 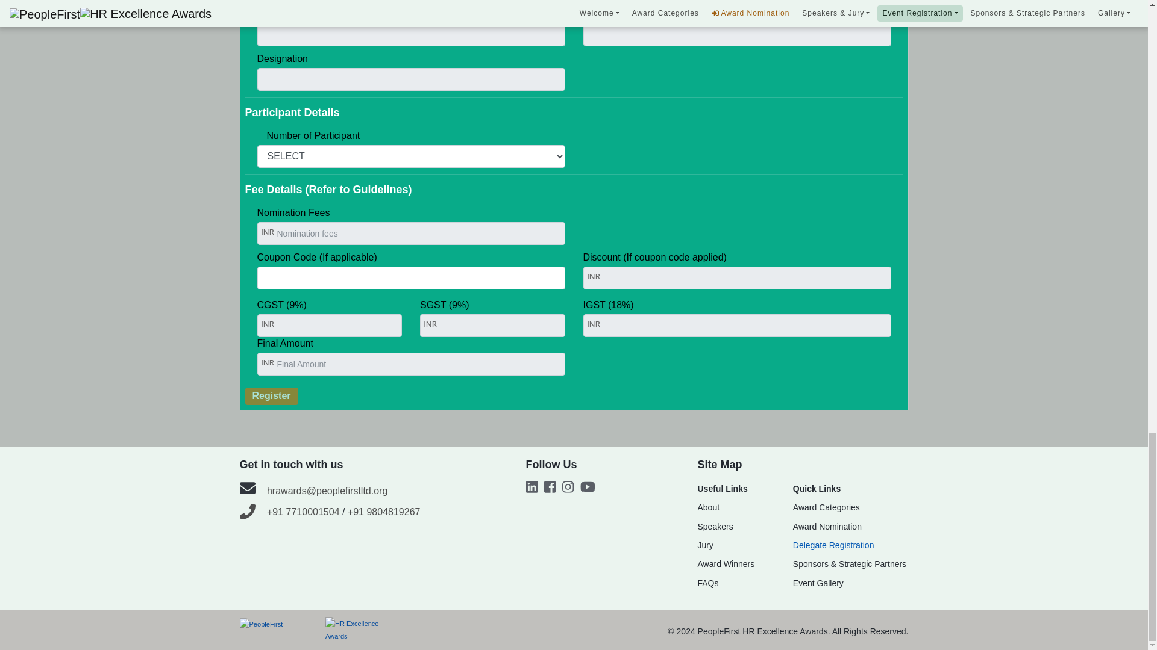 I want to click on Company Youtube Page, so click(x=591, y=489).